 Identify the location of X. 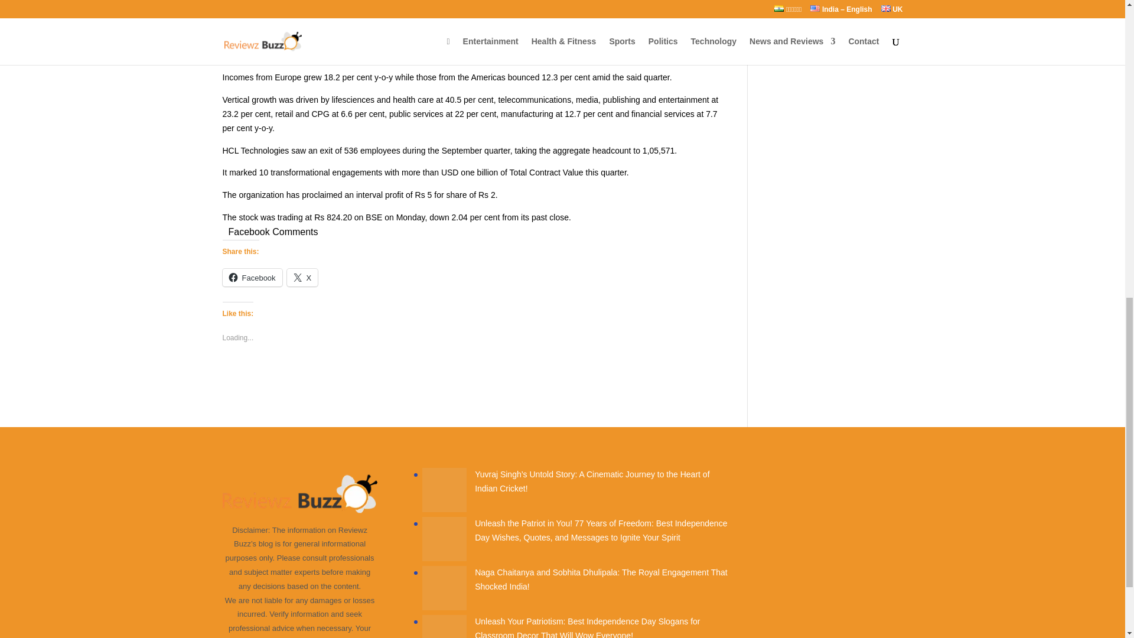
(302, 277).